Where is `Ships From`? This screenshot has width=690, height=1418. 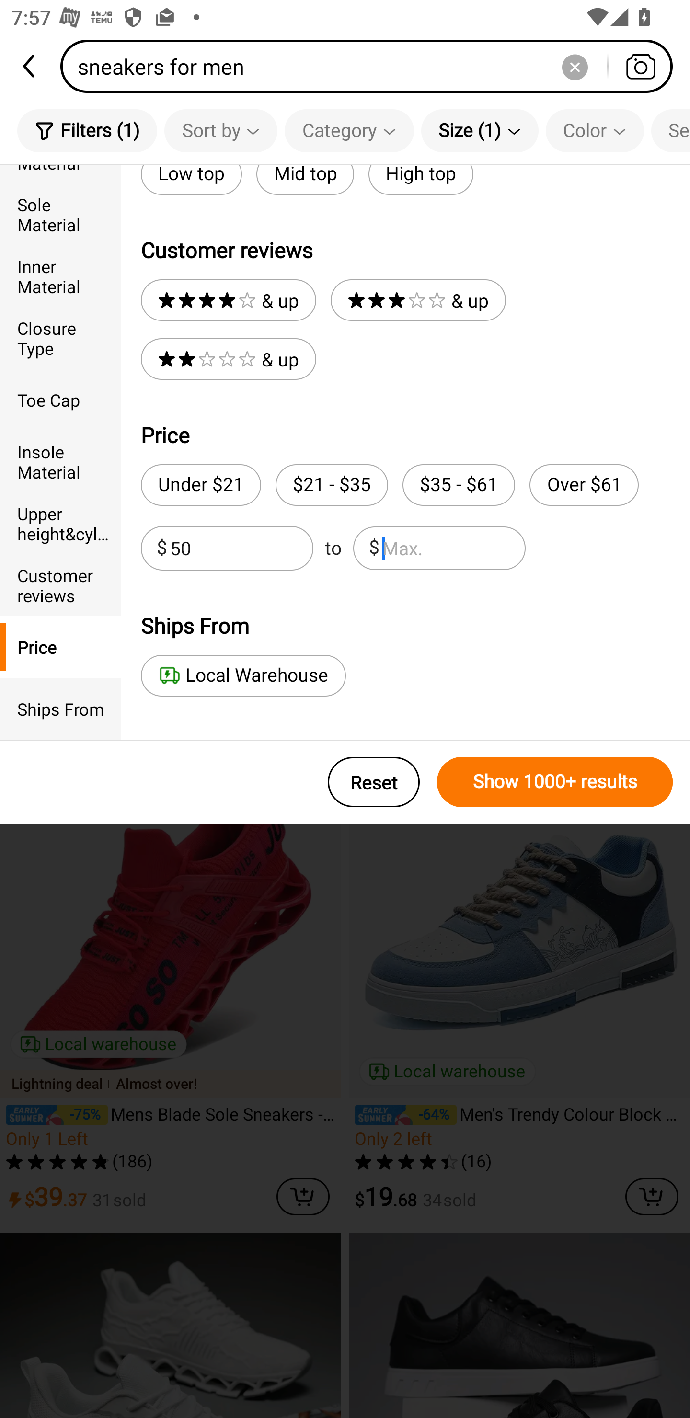 Ships From is located at coordinates (60, 709).